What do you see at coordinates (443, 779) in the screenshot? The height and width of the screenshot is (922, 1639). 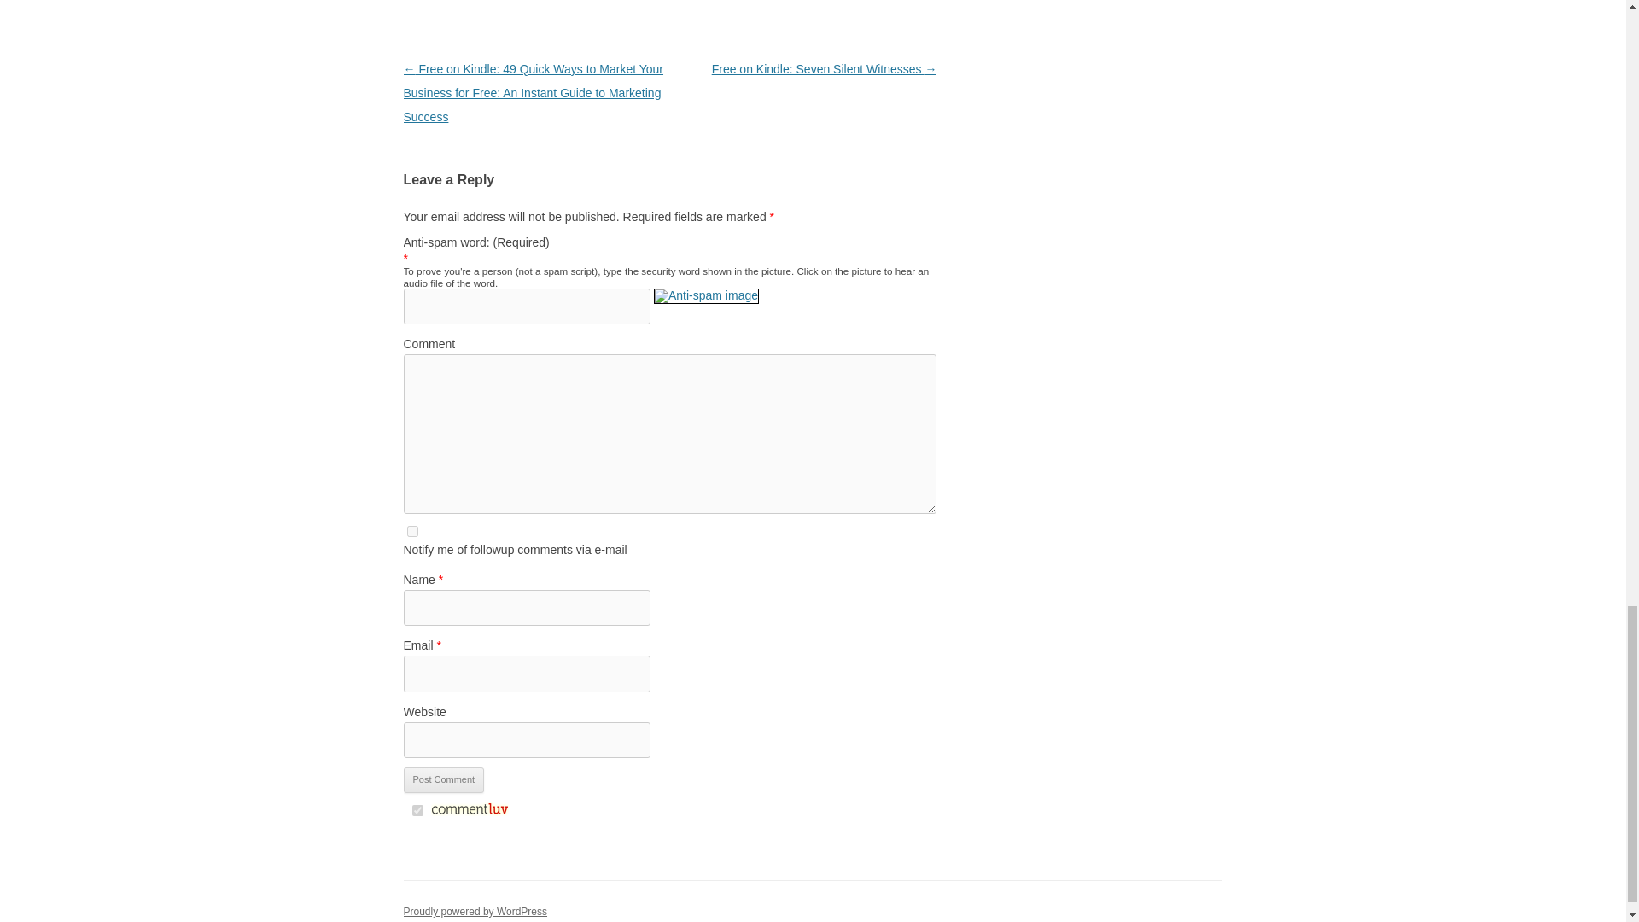 I see `Post Comment` at bounding box center [443, 779].